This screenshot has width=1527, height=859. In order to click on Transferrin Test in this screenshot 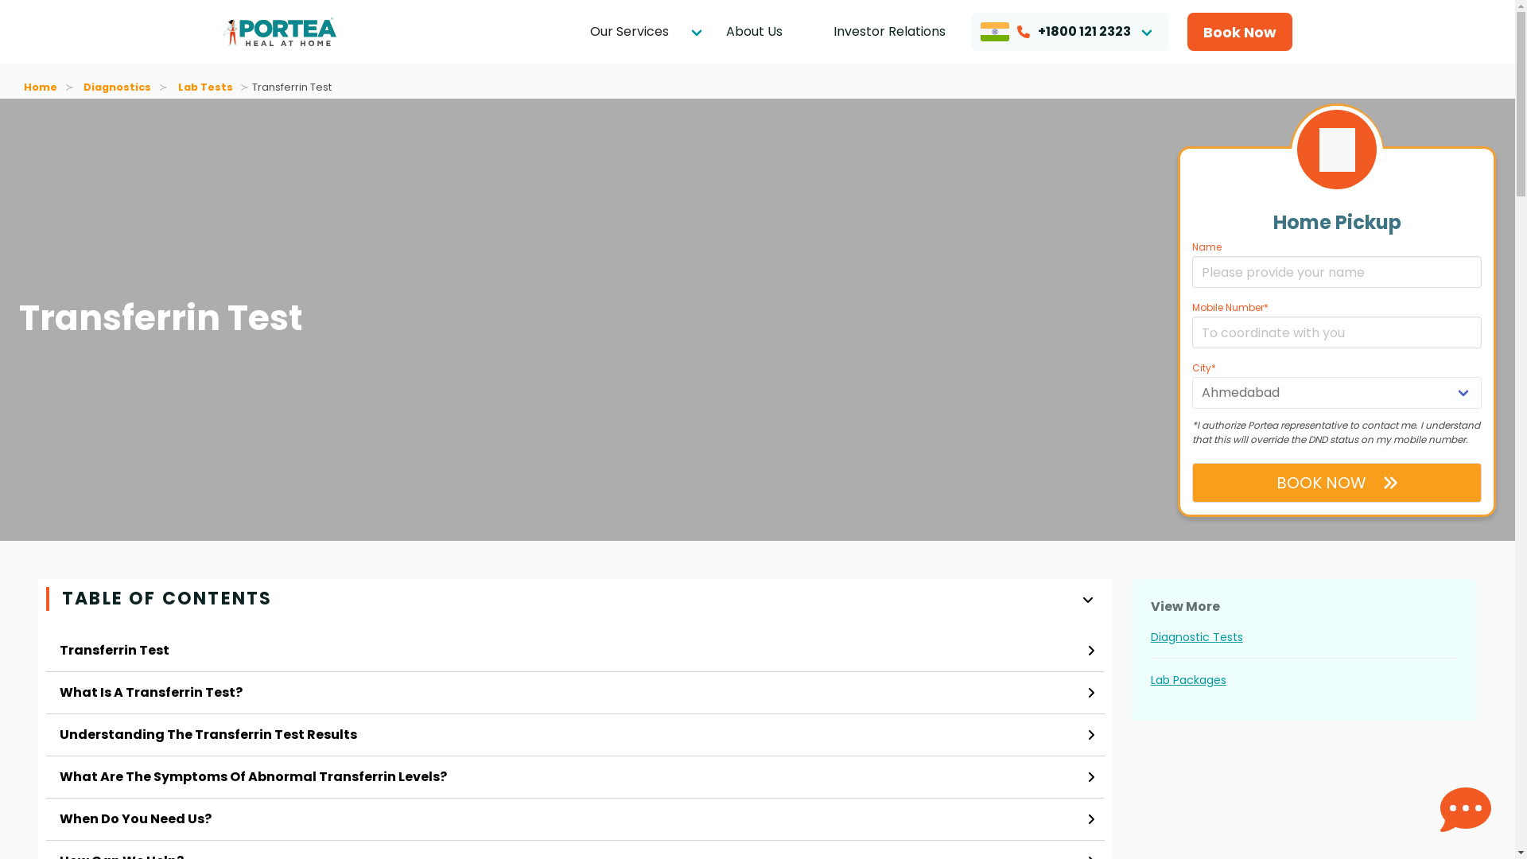, I will do `click(574, 650)`.